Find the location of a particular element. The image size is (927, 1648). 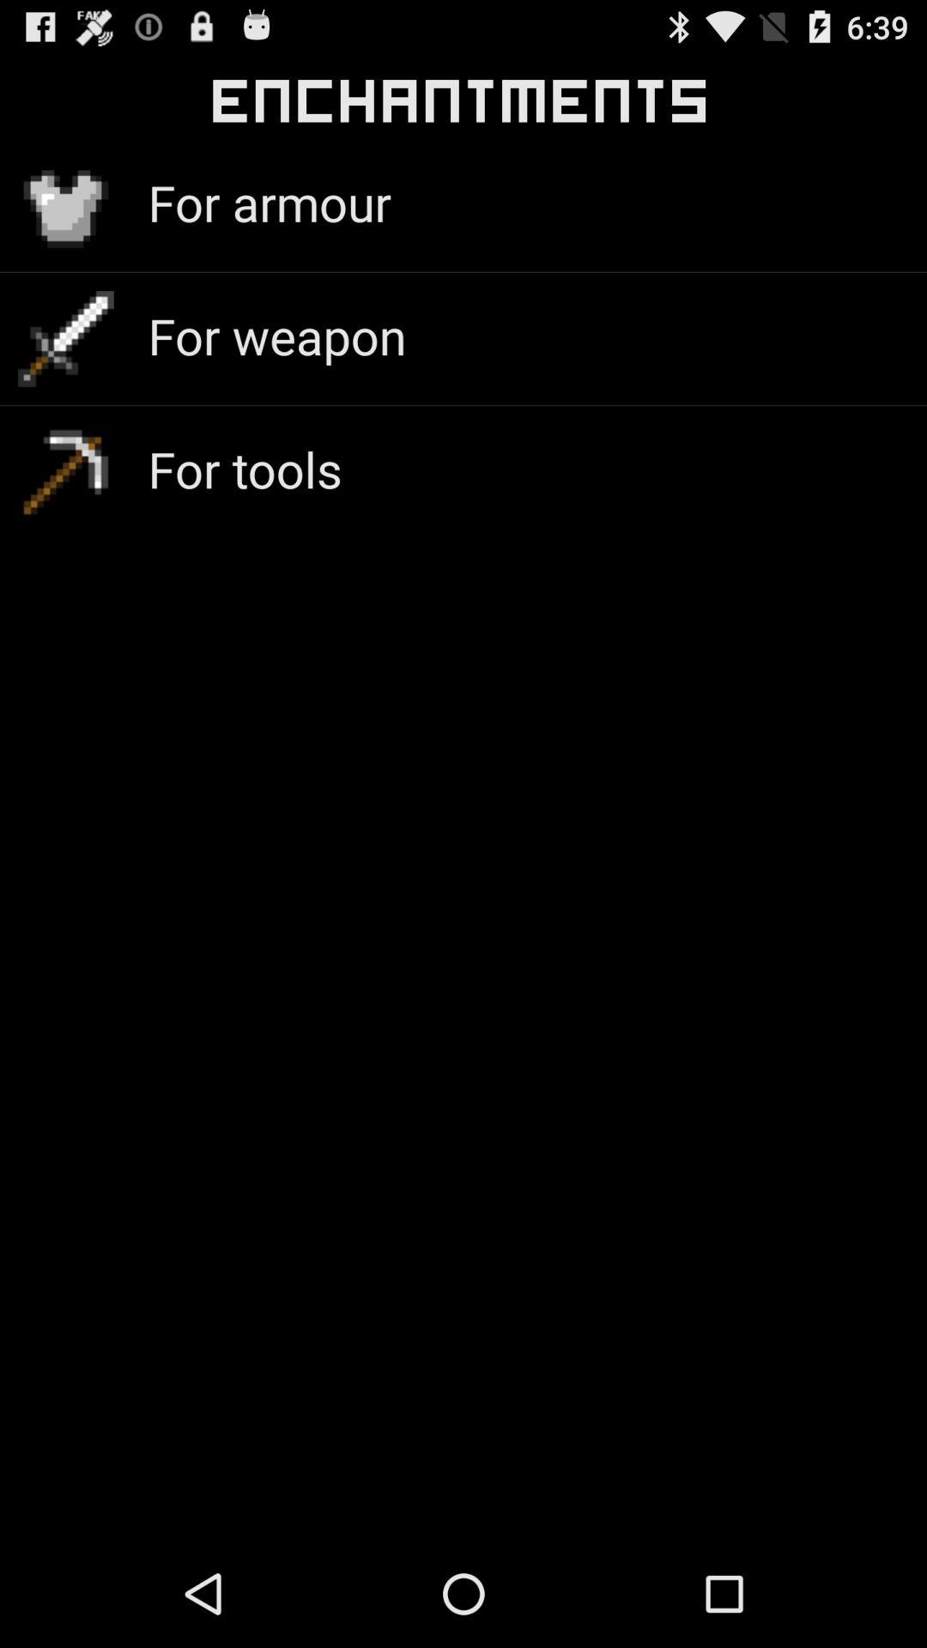

launch app below the for armour is located at coordinates (276, 335).